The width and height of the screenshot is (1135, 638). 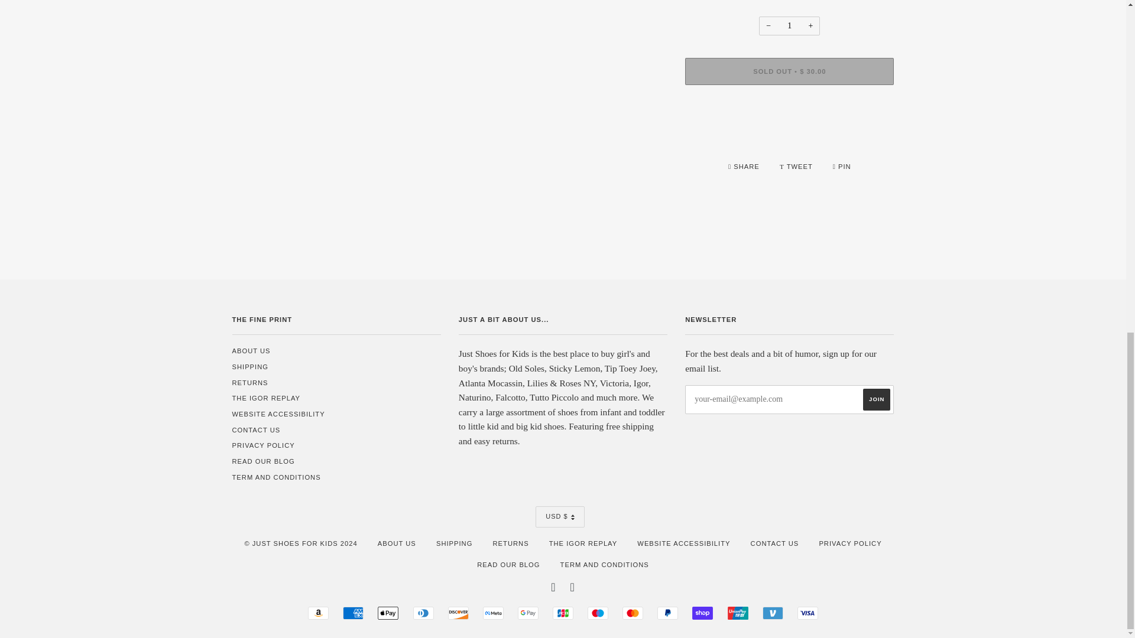 I want to click on Just Shoes for Kids on Instagram, so click(x=573, y=589).